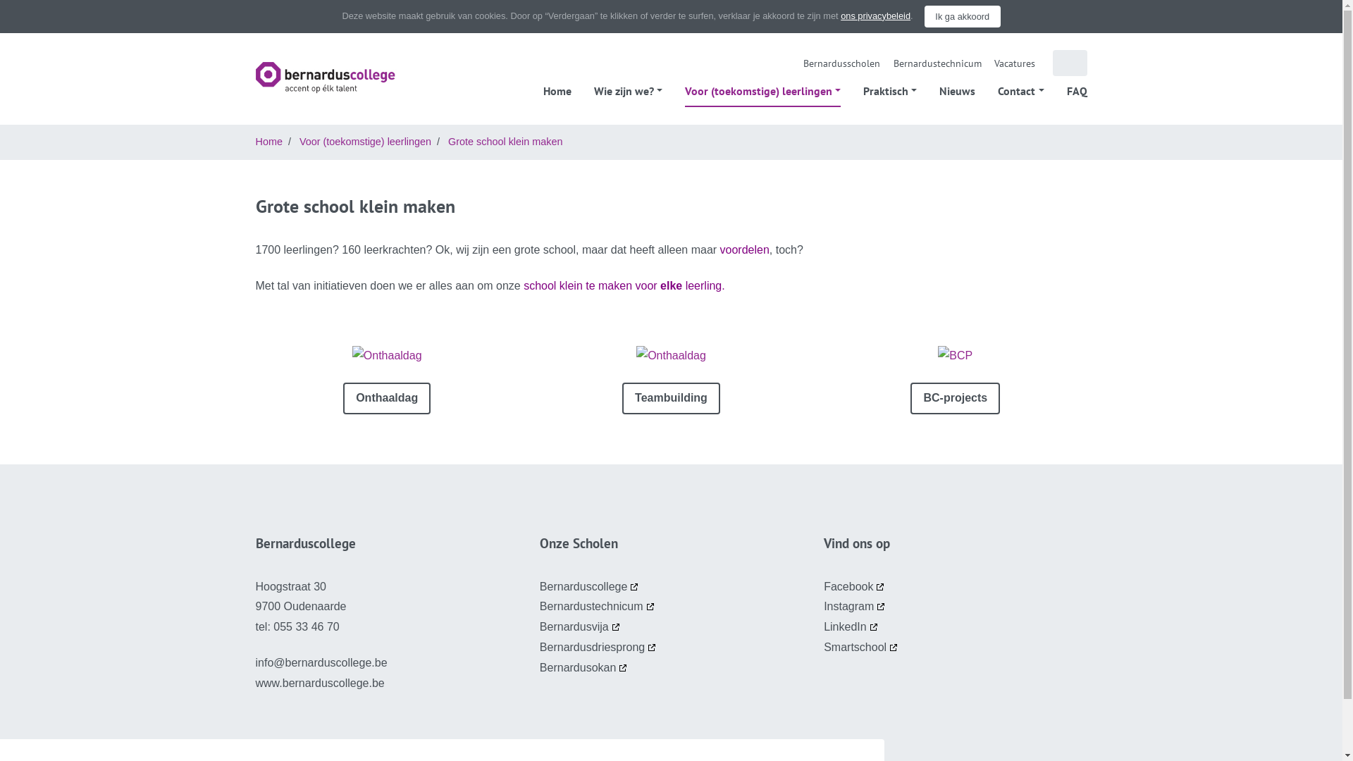  I want to click on Bernarduscollege, so click(591, 586).